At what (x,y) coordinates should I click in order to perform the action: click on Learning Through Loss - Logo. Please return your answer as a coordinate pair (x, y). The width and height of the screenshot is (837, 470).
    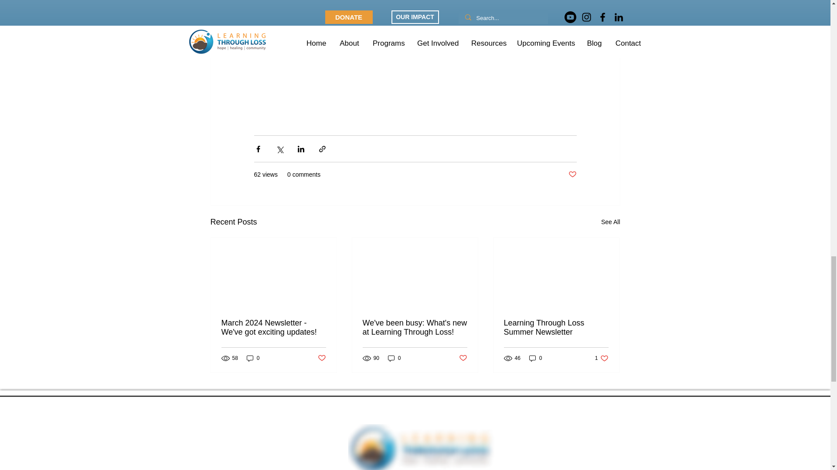
    Looking at the image, I should click on (421, 447).